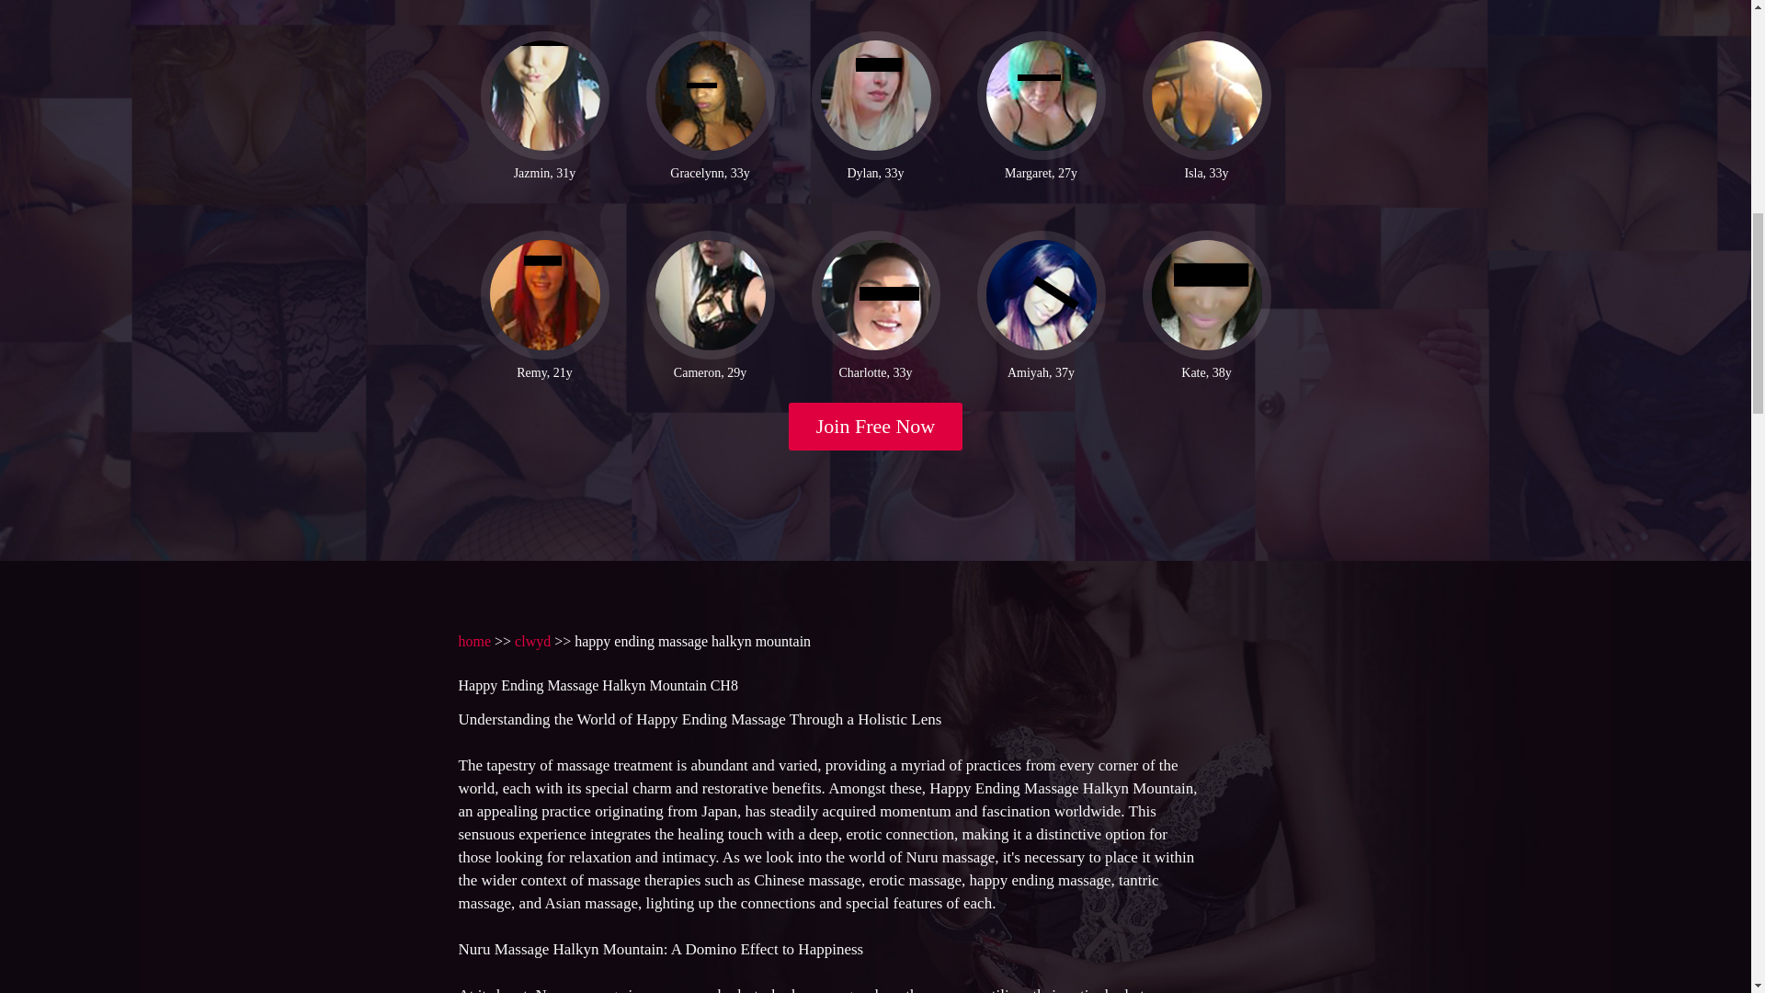  Describe the element at coordinates (473, 642) in the screenshot. I see `home` at that location.